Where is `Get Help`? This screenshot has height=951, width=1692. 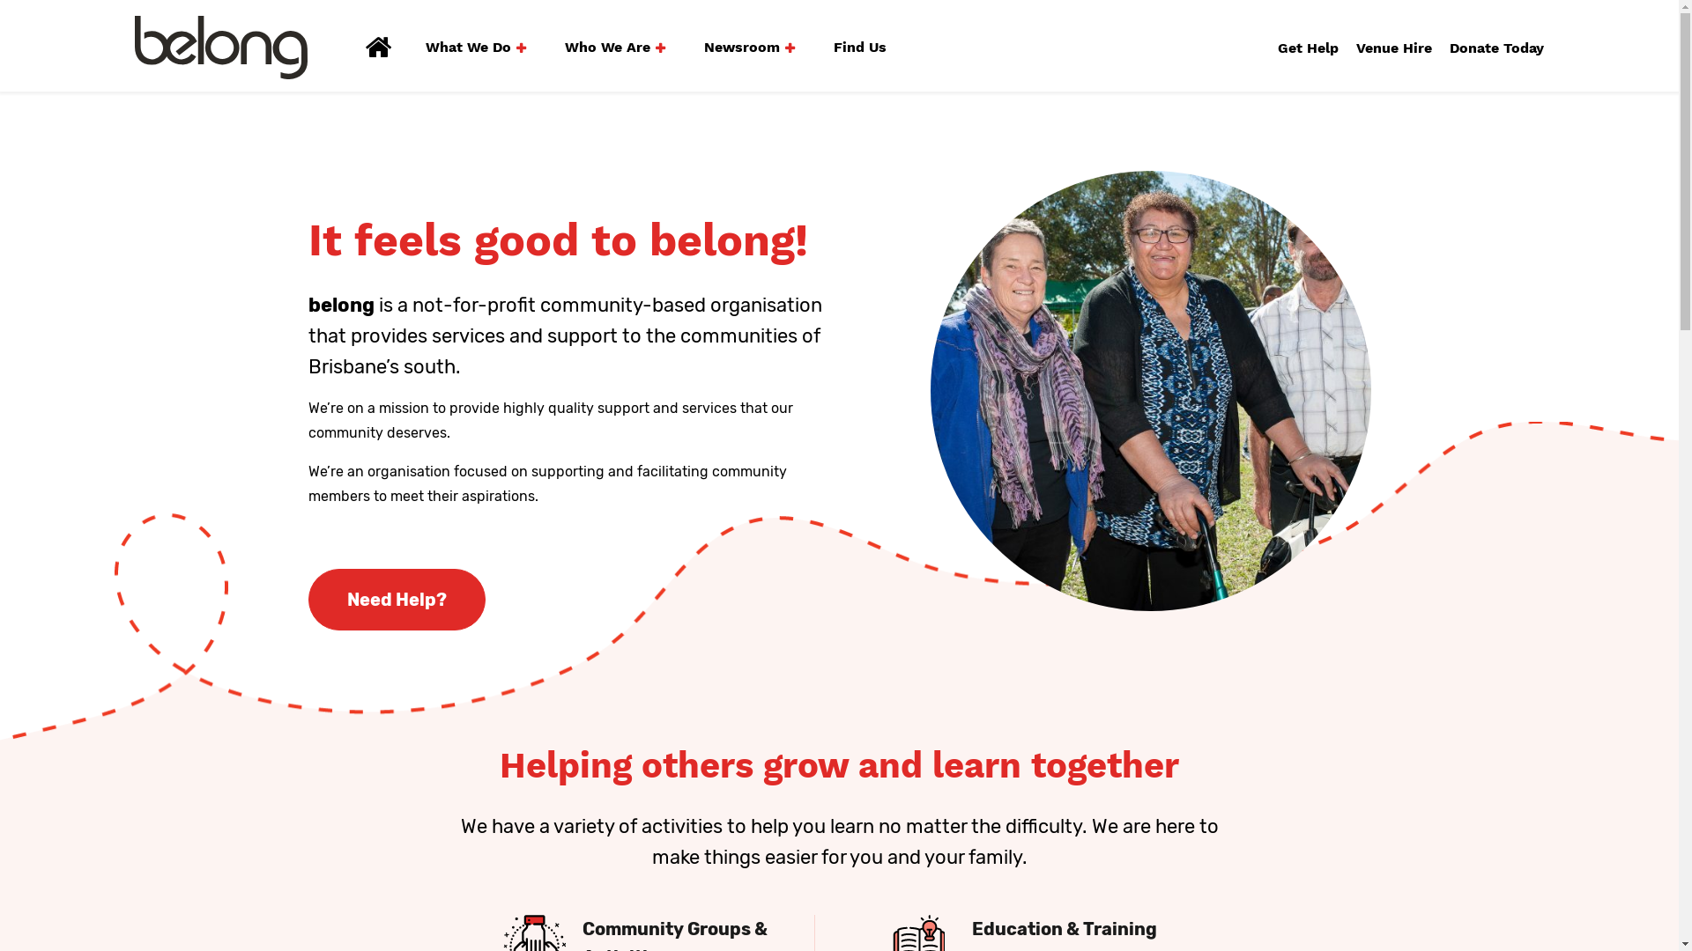
Get Help is located at coordinates (1308, 48).